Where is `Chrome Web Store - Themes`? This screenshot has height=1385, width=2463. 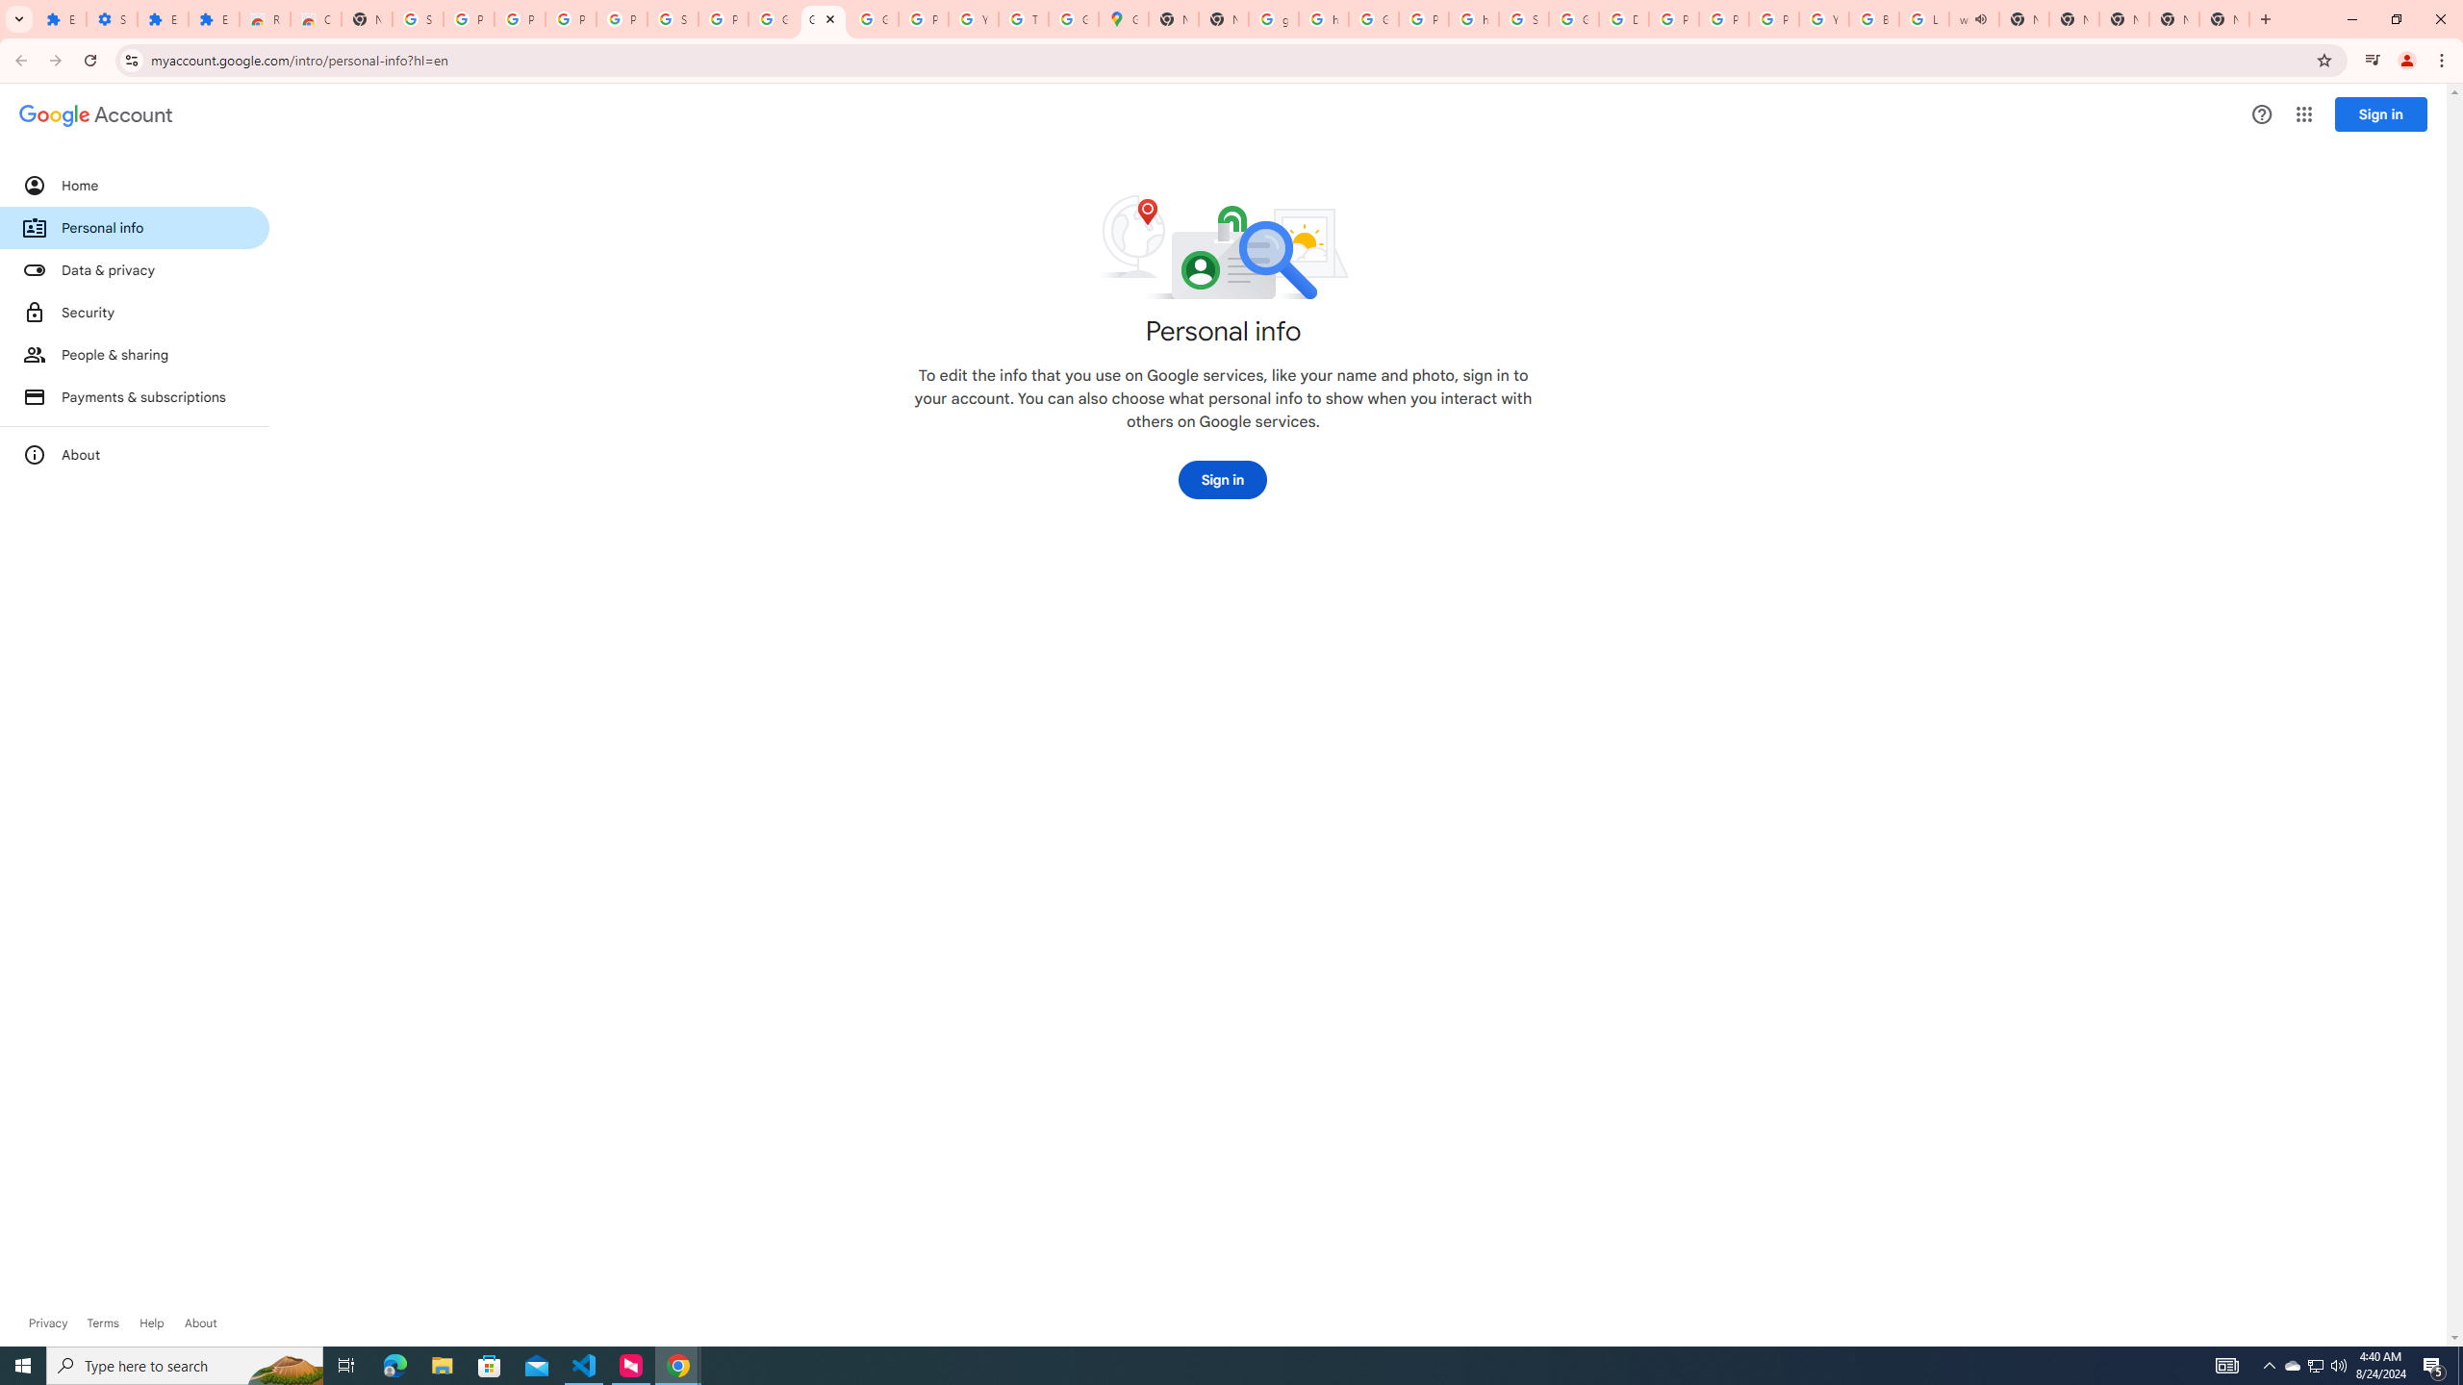
Chrome Web Store - Themes is located at coordinates (315, 19).